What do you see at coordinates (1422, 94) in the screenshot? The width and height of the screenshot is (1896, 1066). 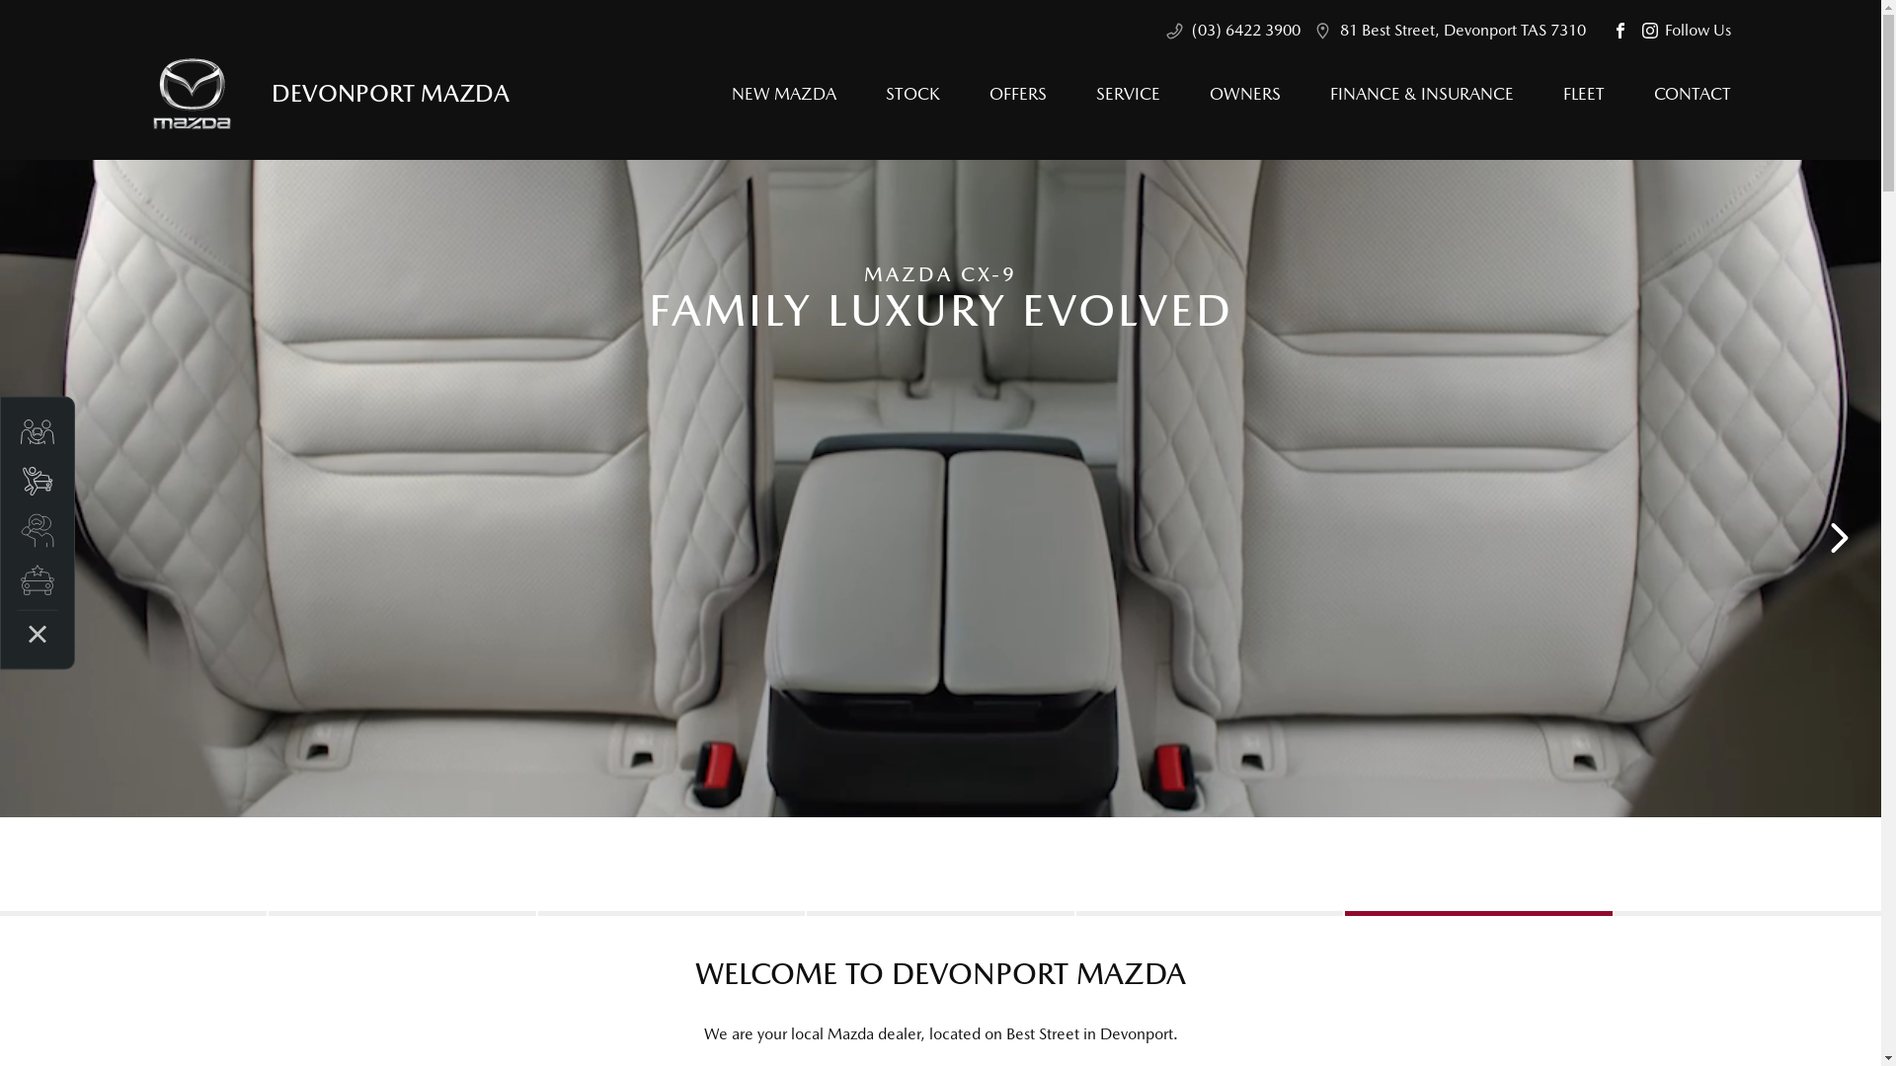 I see `FINANCE & INSURANCE` at bounding box center [1422, 94].